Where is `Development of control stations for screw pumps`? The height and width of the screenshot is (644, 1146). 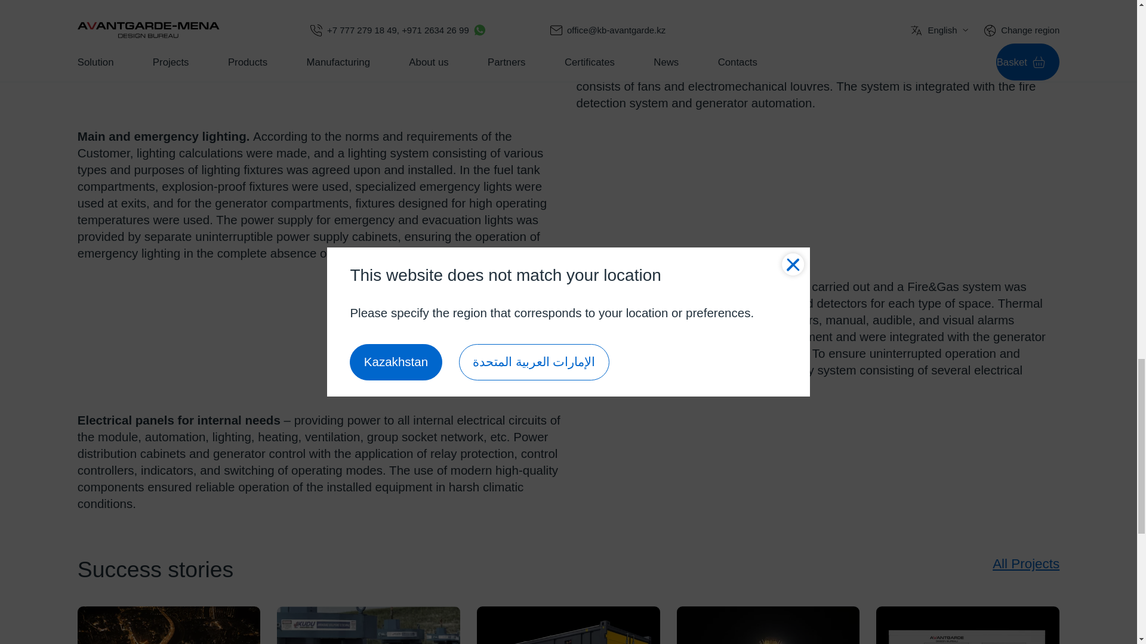
Development of control stations for screw pumps is located at coordinates (369, 625).